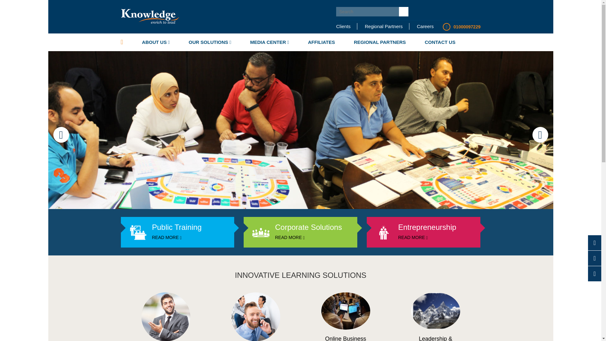  I want to click on Regional Partners, so click(384, 26).